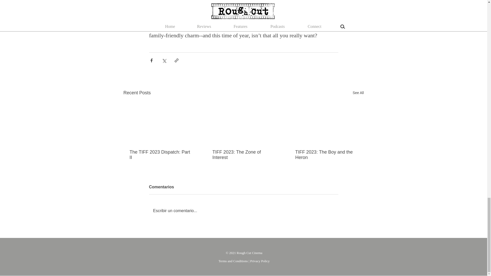 This screenshot has height=276, width=491. What do you see at coordinates (160, 155) in the screenshot?
I see `The TIFF 2023 Dispatch: Part II` at bounding box center [160, 155].